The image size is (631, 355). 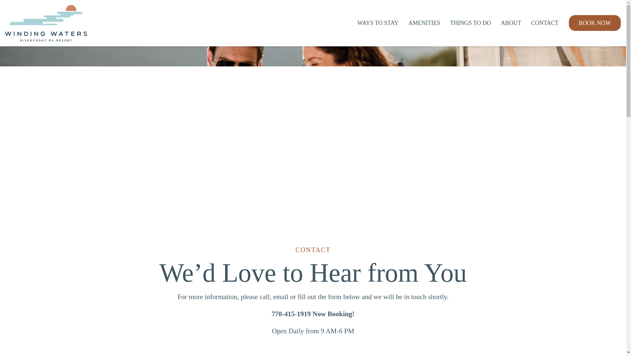 I want to click on AMENITIES, so click(x=424, y=23).